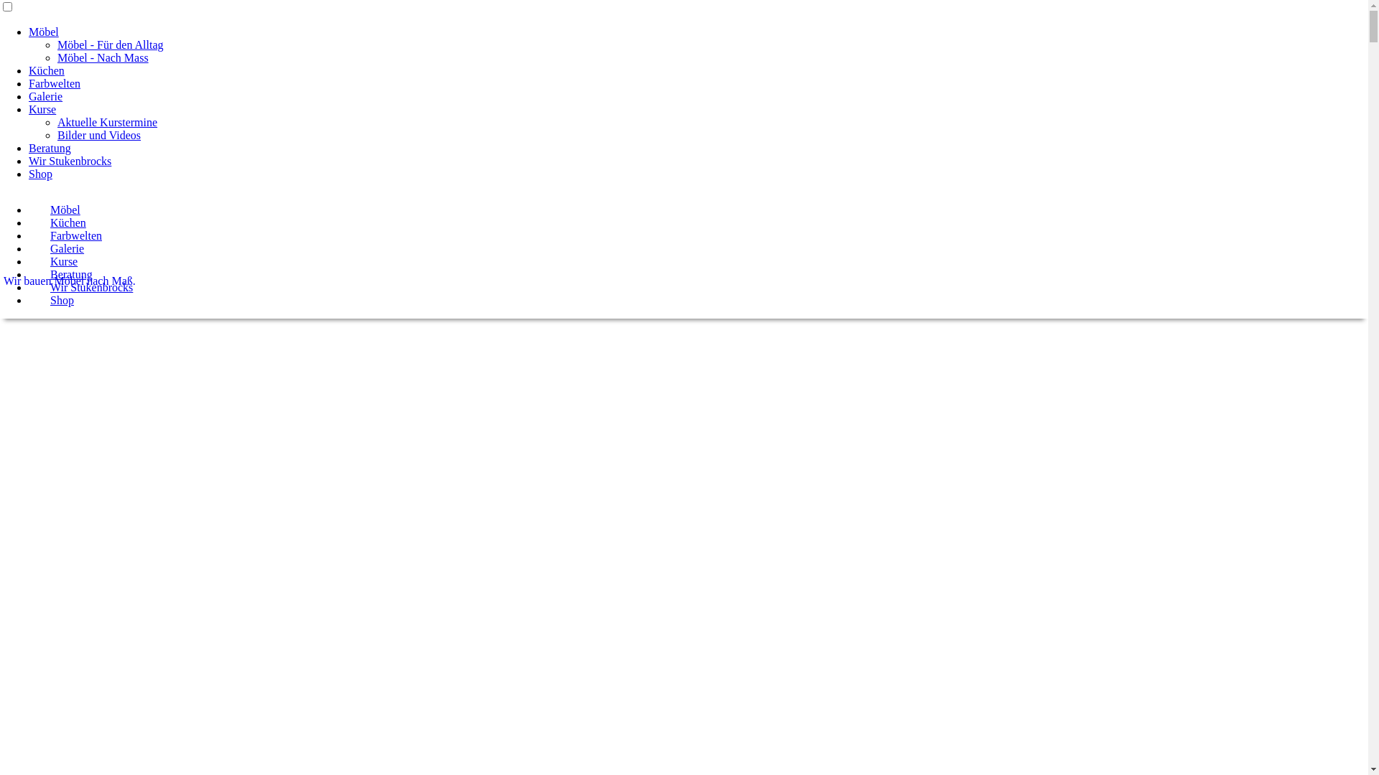 This screenshot has width=1379, height=775. Describe the element at coordinates (62, 300) in the screenshot. I see `Shop` at that location.